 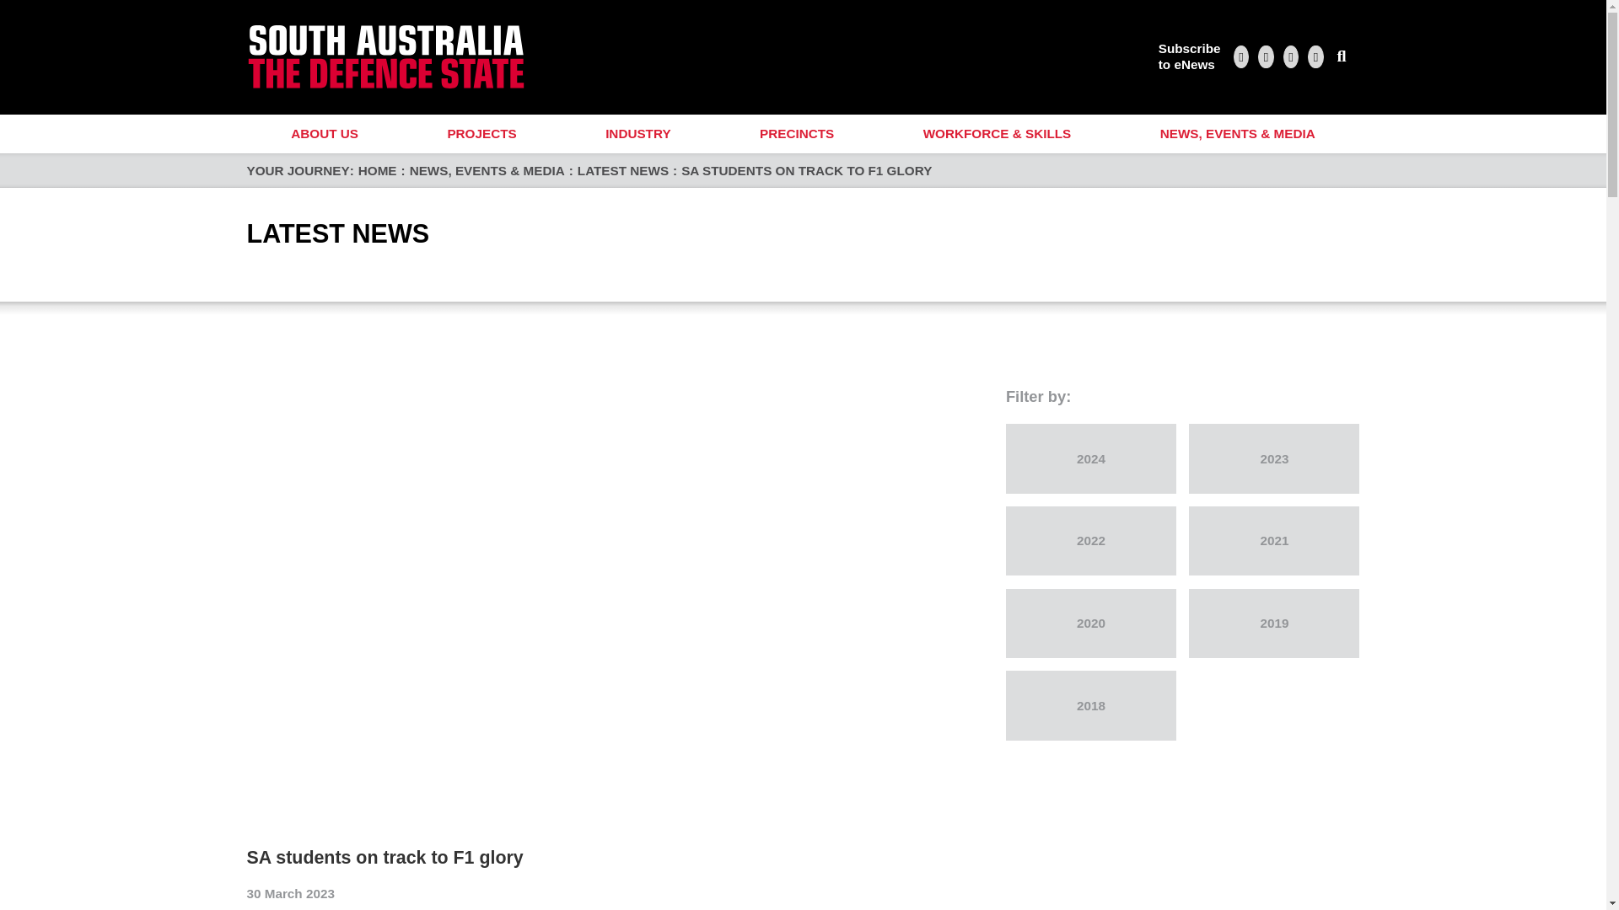 I want to click on INDUSTRY, so click(x=637, y=134).